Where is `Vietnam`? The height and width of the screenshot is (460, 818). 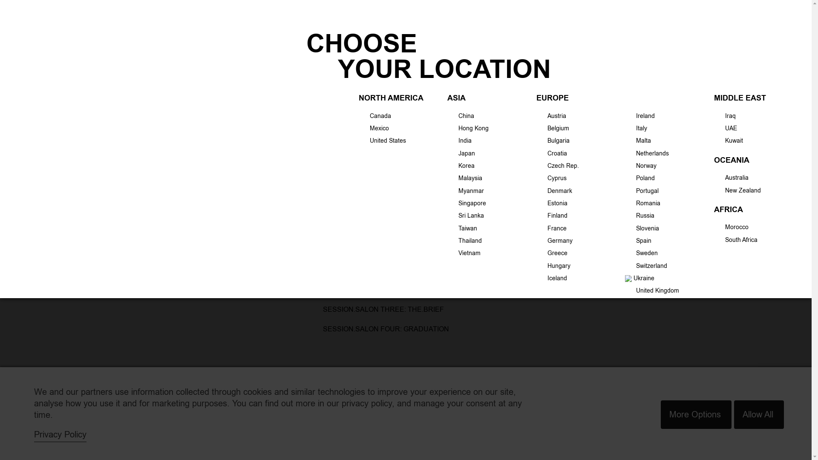 Vietnam is located at coordinates (464, 253).